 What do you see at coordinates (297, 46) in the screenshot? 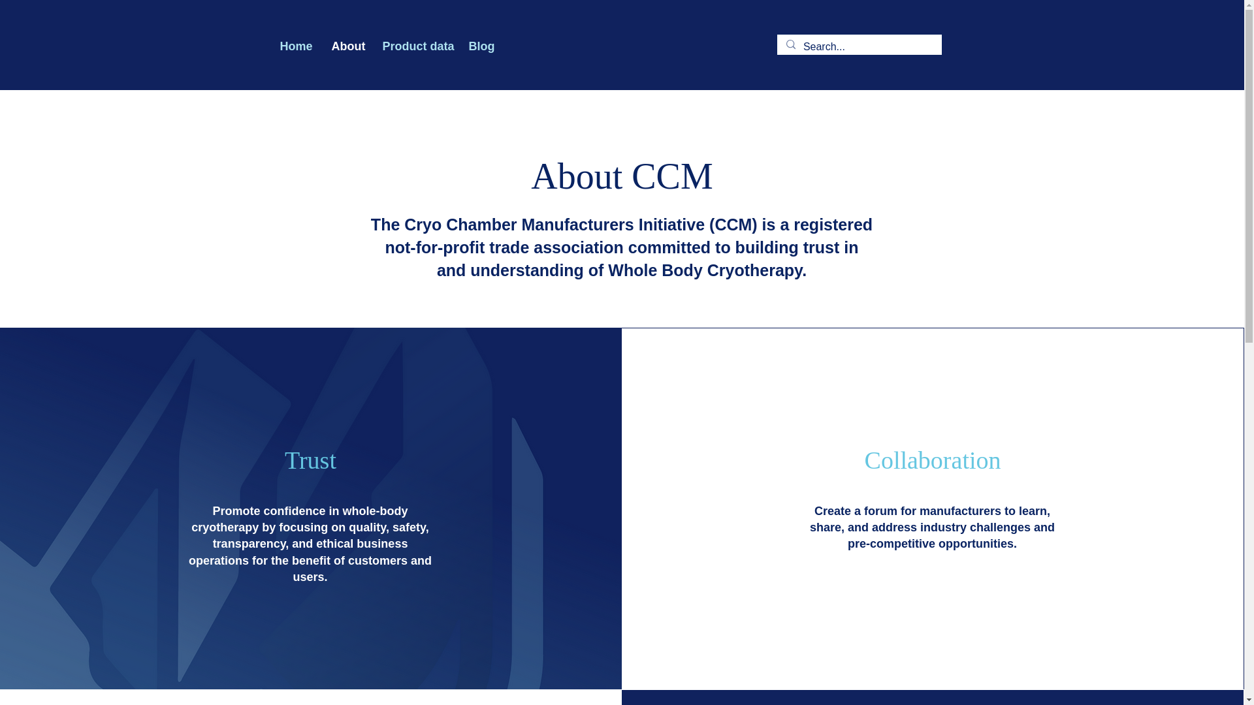
I see `Home` at bounding box center [297, 46].